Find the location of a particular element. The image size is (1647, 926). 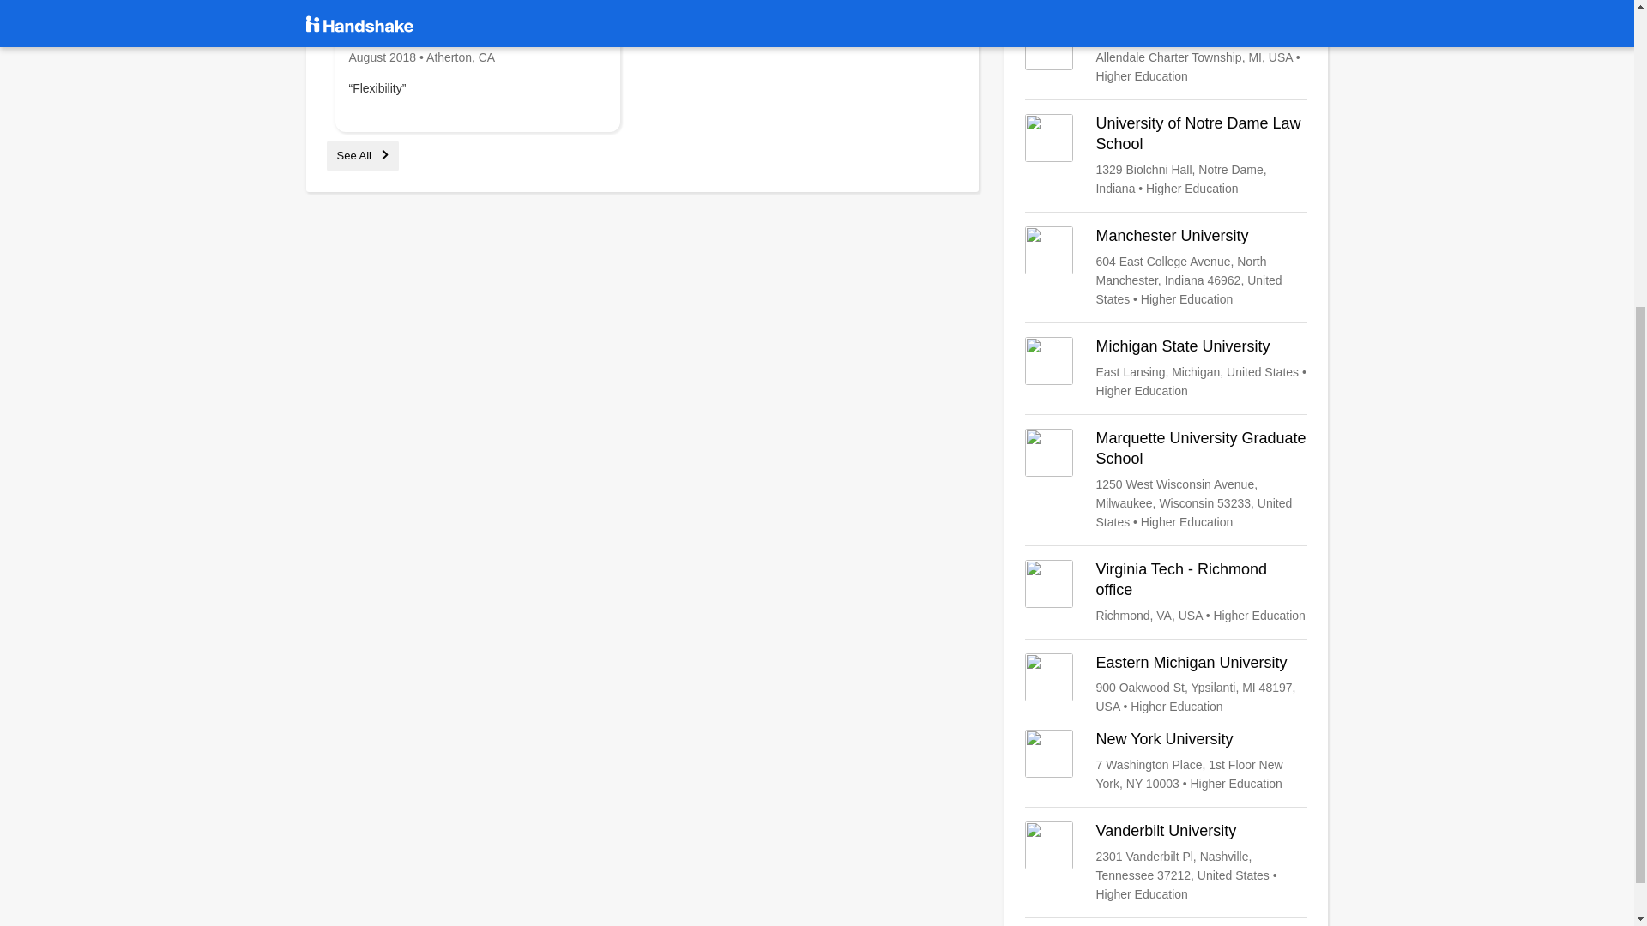

University of Notre Dame Law School is located at coordinates (1166, 156).